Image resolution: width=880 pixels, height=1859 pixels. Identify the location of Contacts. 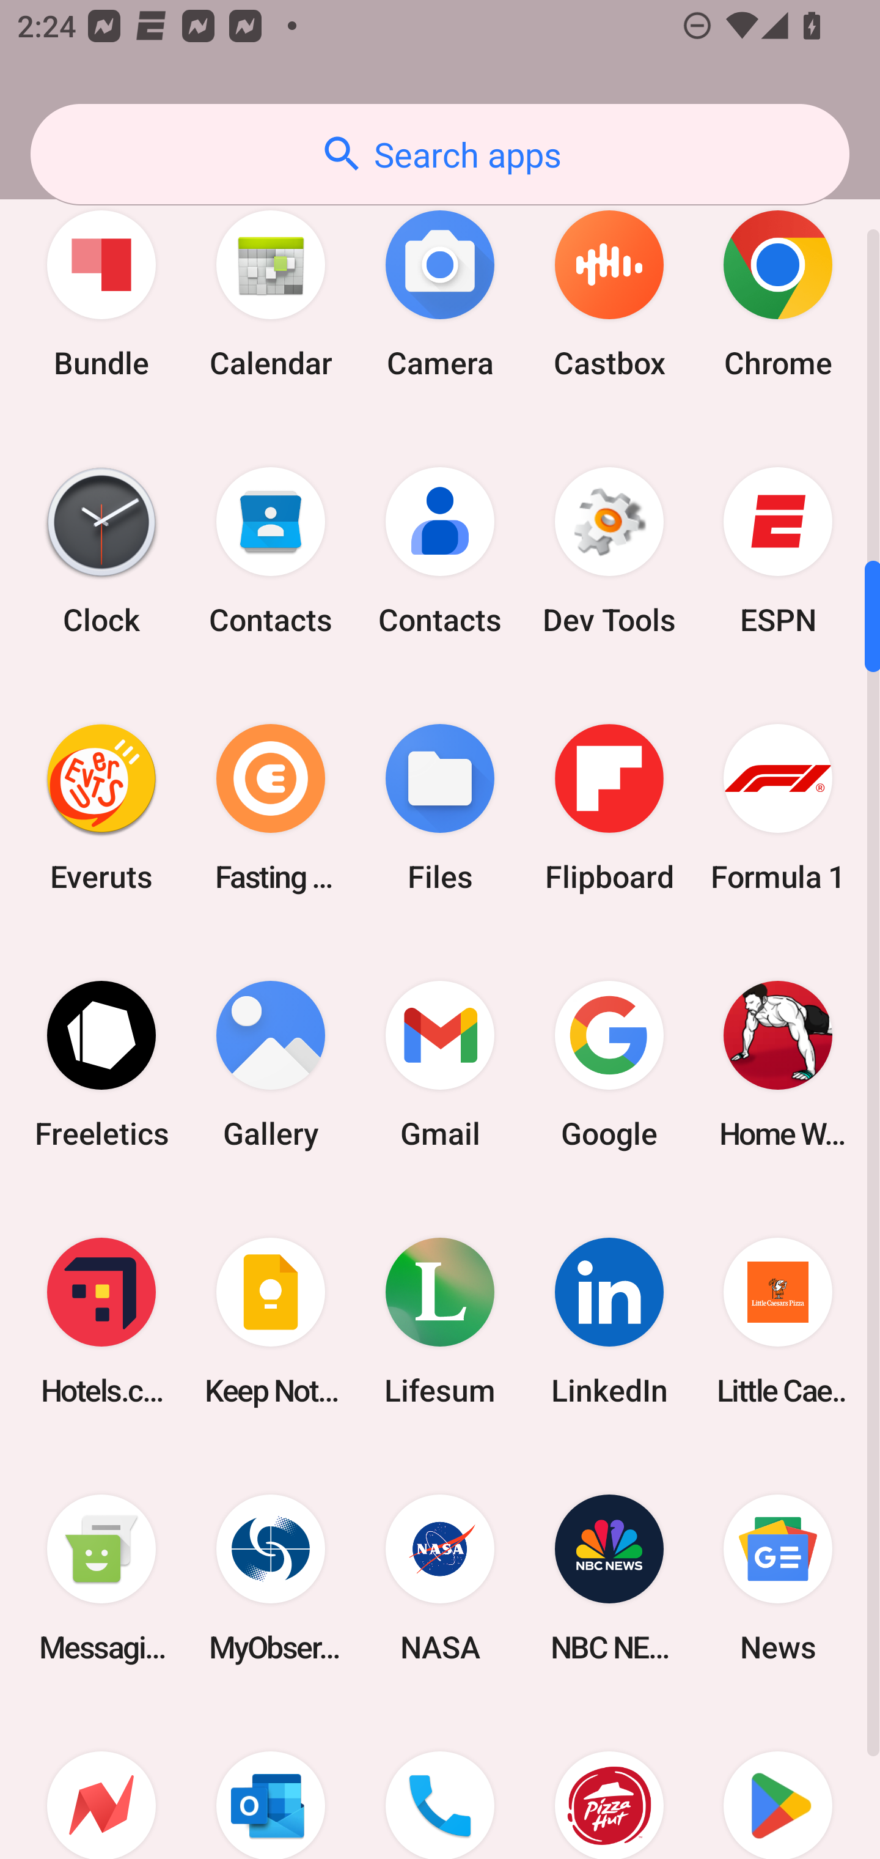
(440, 550).